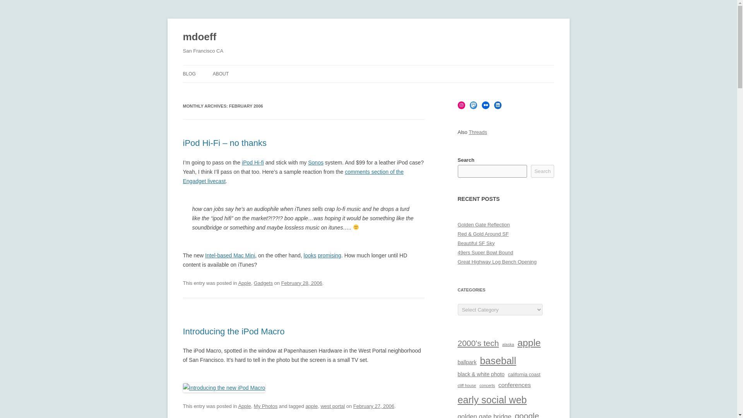 The width and height of the screenshot is (743, 418). Describe the element at coordinates (316, 162) in the screenshot. I see `Sonos` at that location.